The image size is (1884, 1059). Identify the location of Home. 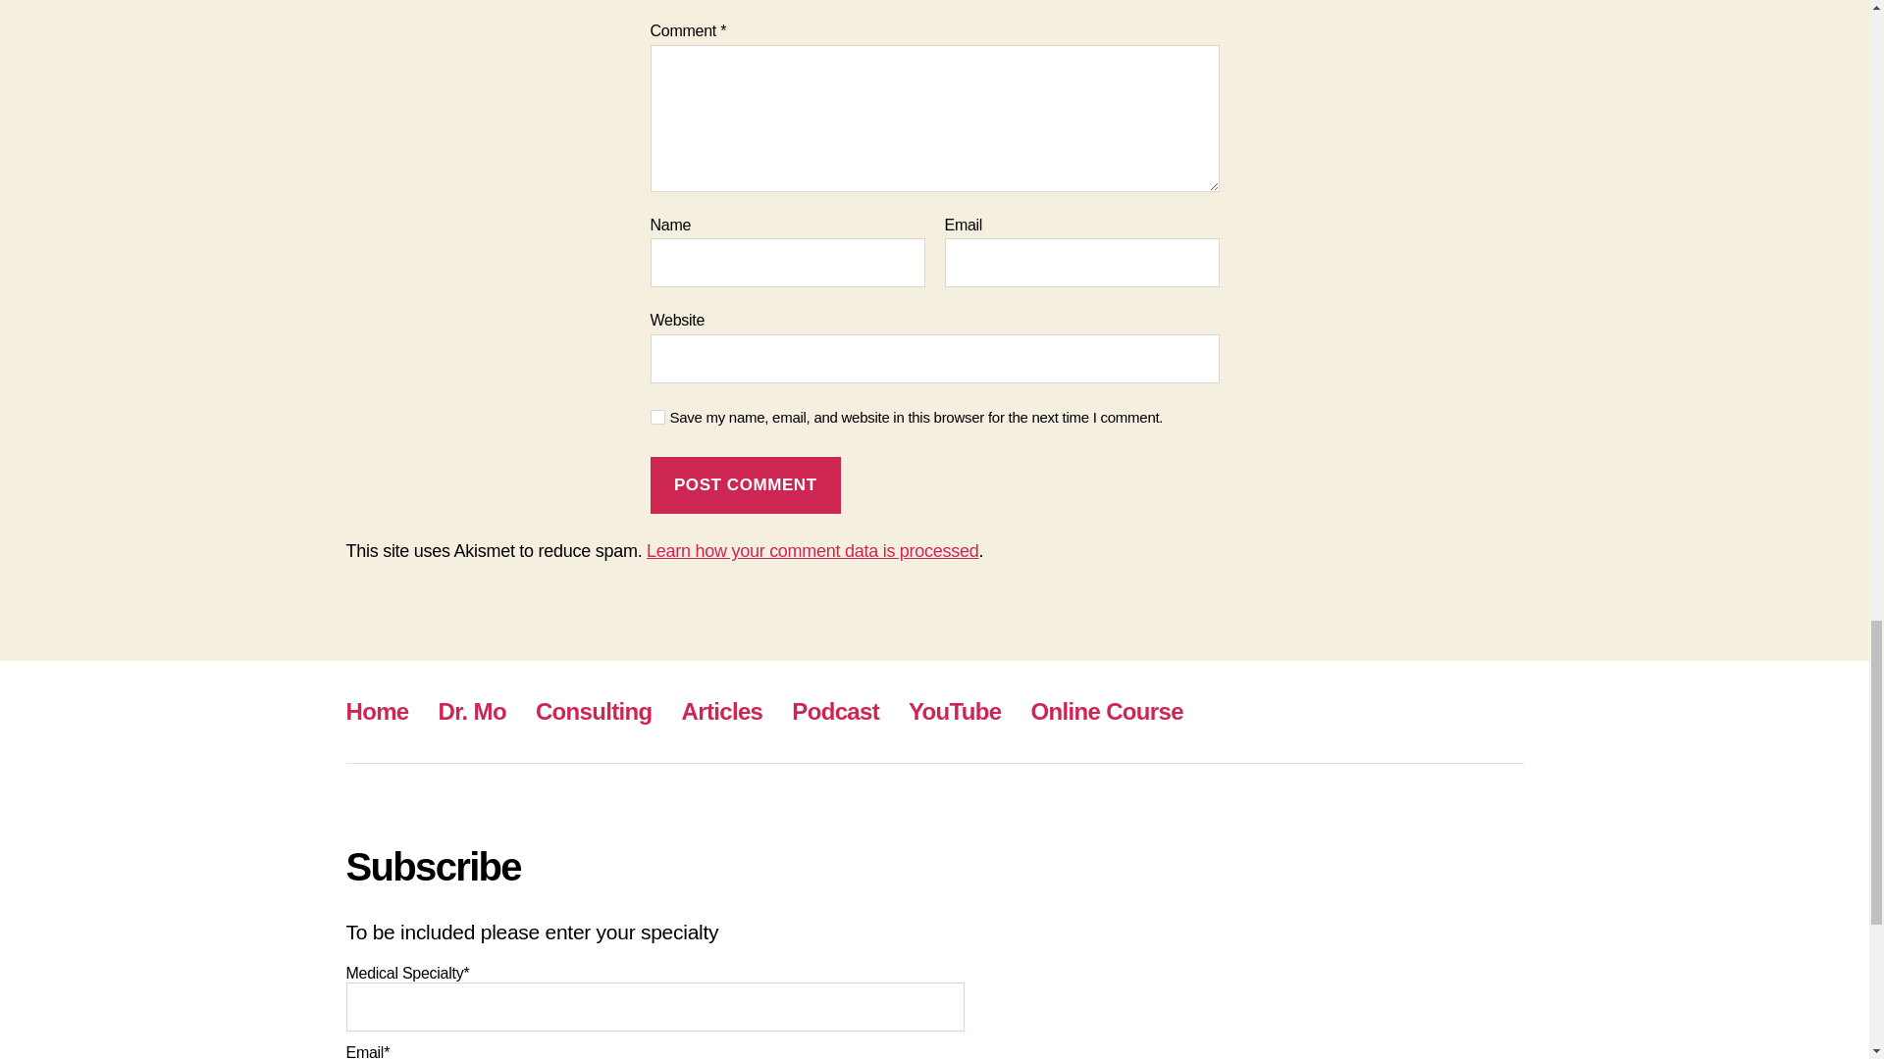
(377, 710).